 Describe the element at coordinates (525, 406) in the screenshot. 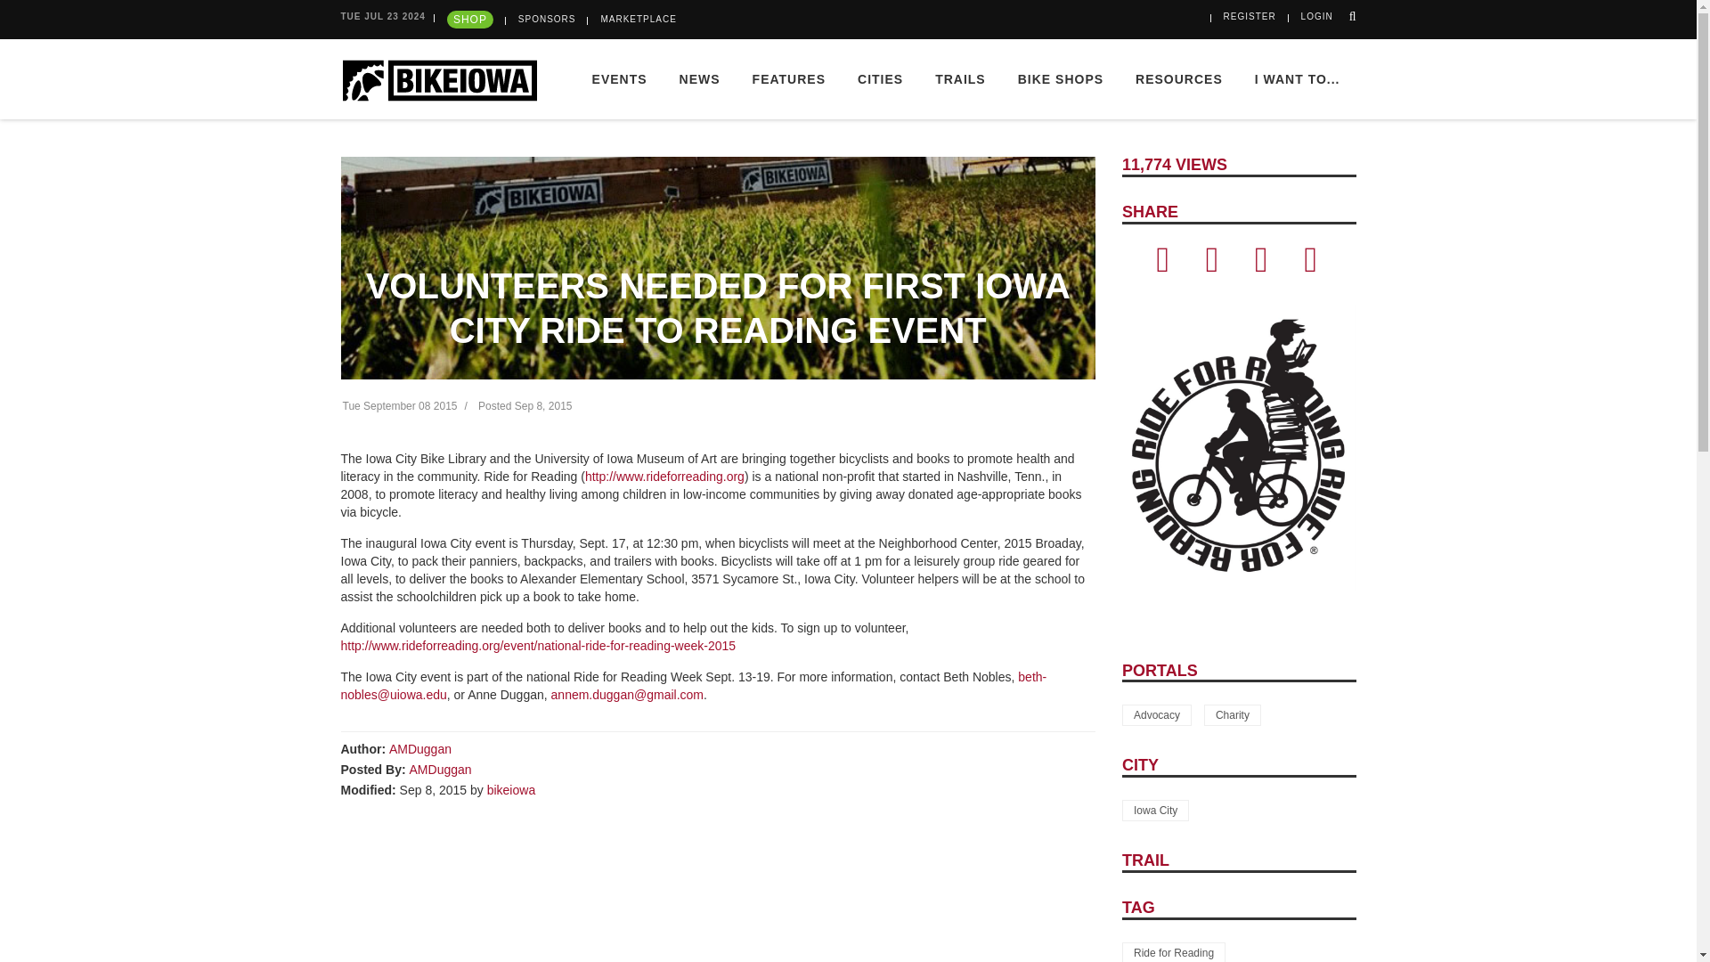

I see `Posted Sep 8, 2015 ` at that location.